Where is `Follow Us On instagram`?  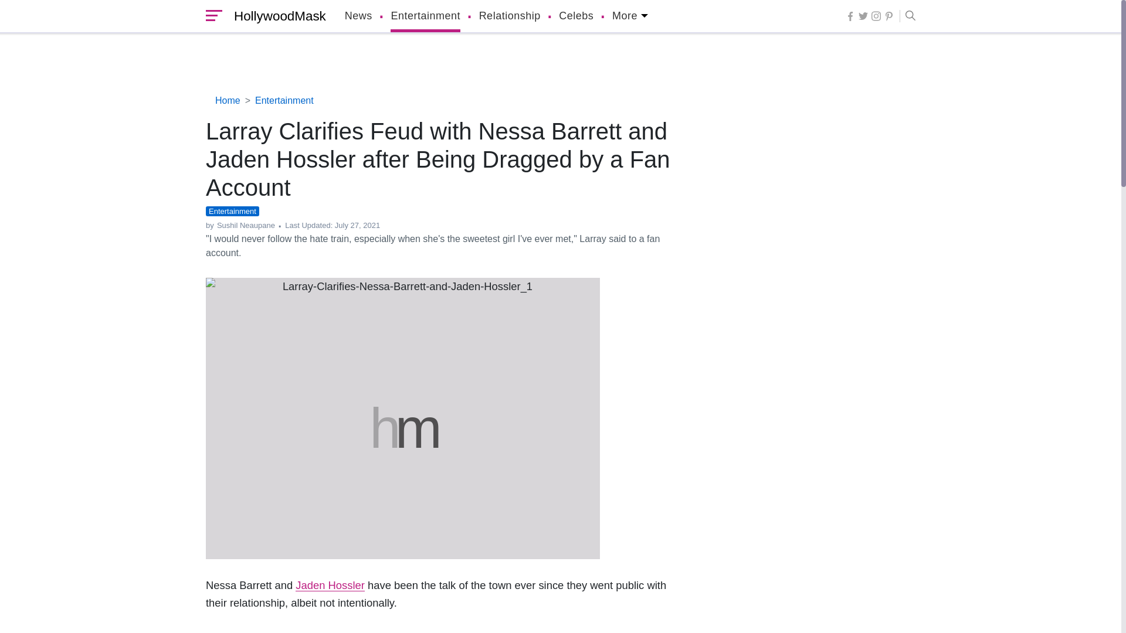
Follow Us On instagram is located at coordinates (876, 16).